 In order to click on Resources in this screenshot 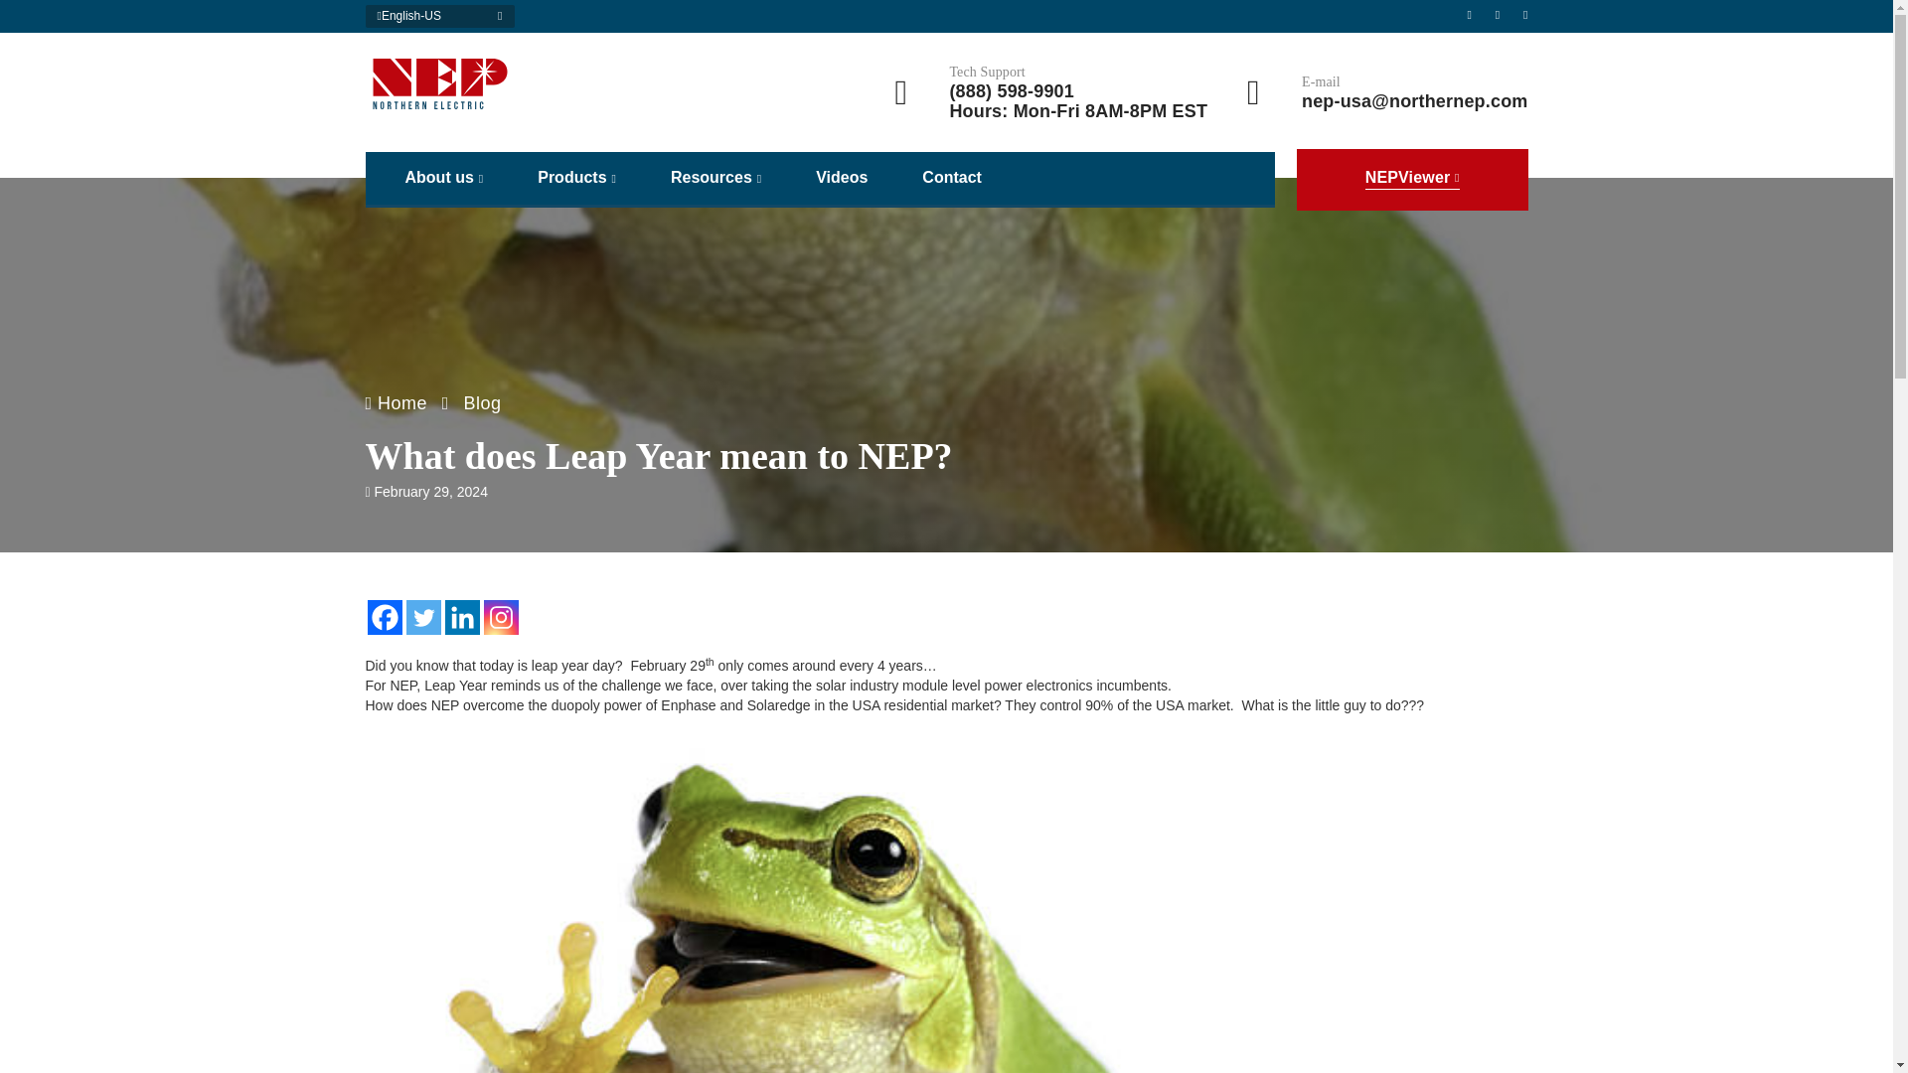, I will do `click(715, 178)`.